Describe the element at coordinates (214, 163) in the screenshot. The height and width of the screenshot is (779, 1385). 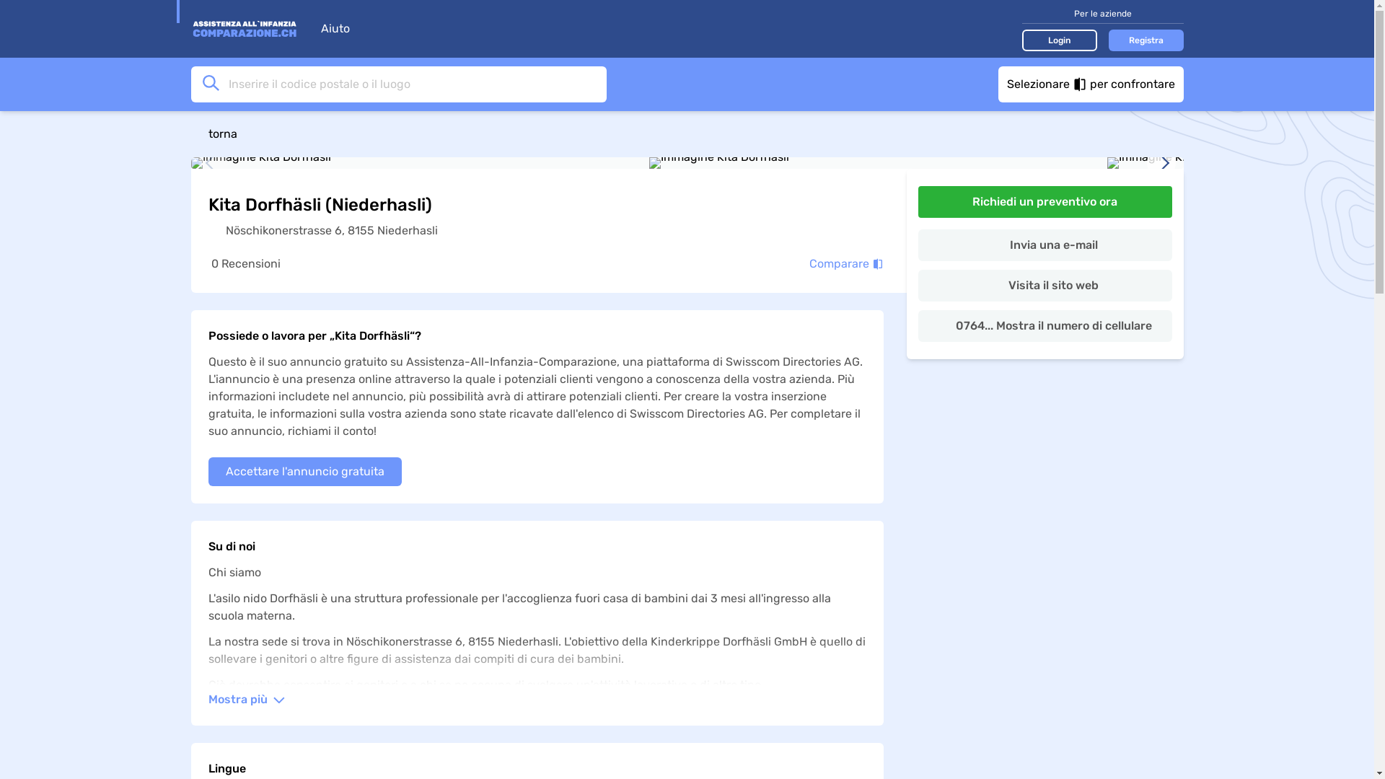
I see `Immagine precedente` at that location.